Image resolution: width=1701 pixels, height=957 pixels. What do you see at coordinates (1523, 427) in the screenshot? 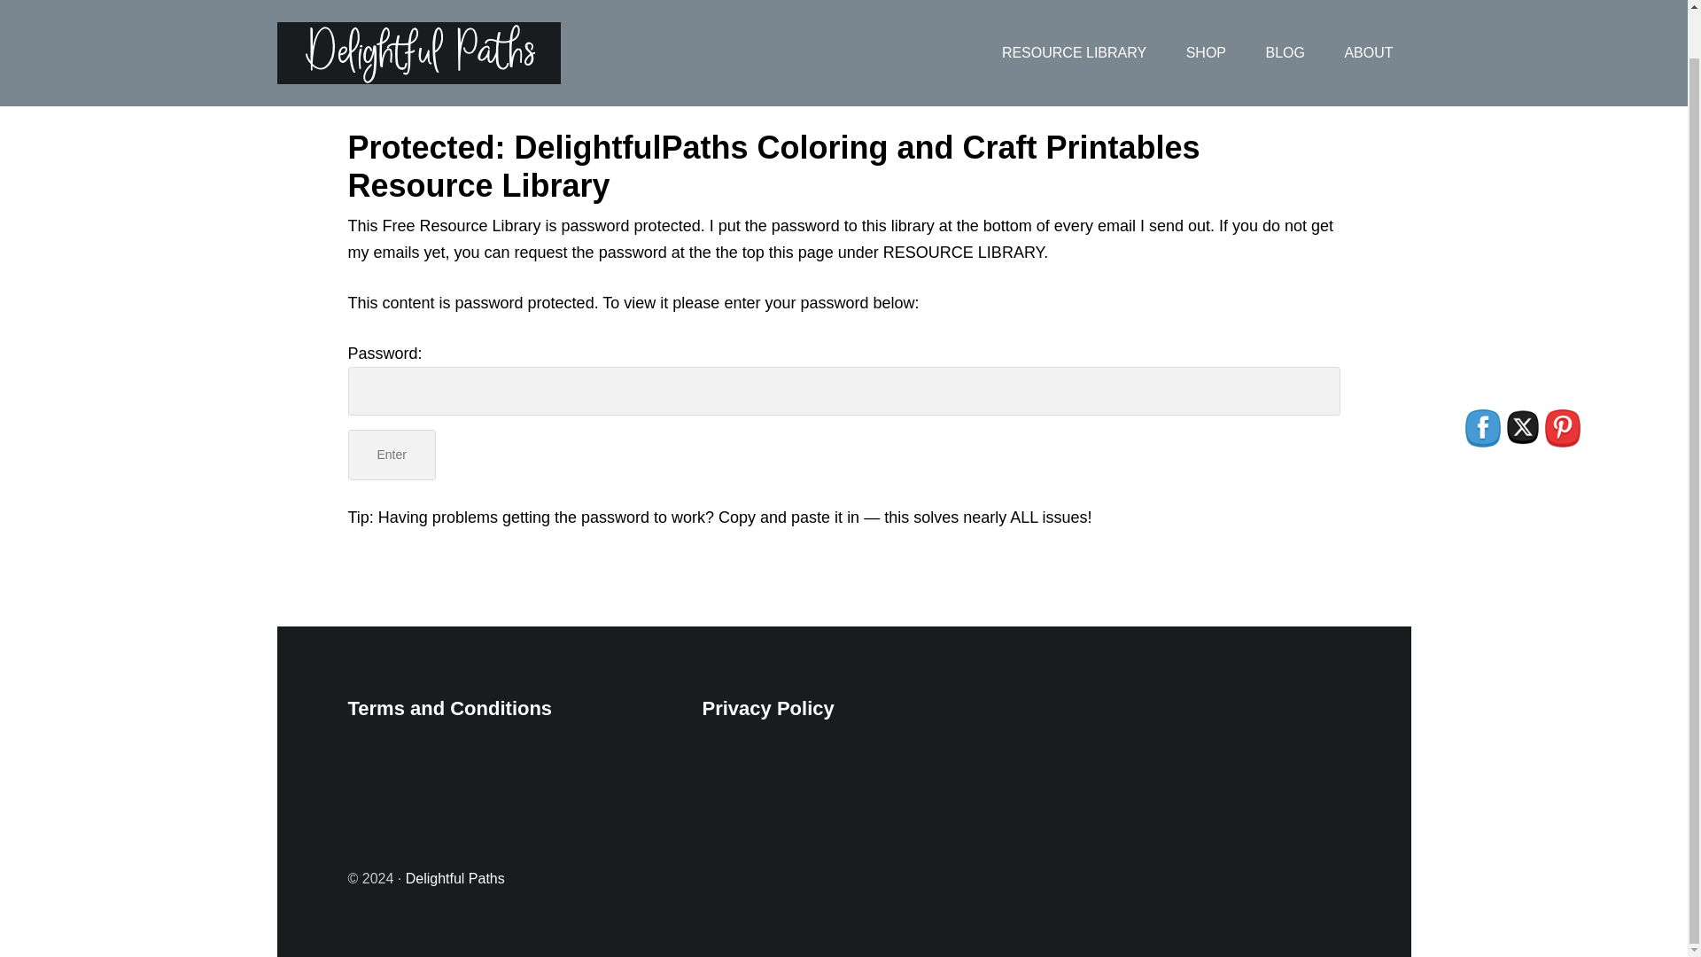
I see `Twitter` at bounding box center [1523, 427].